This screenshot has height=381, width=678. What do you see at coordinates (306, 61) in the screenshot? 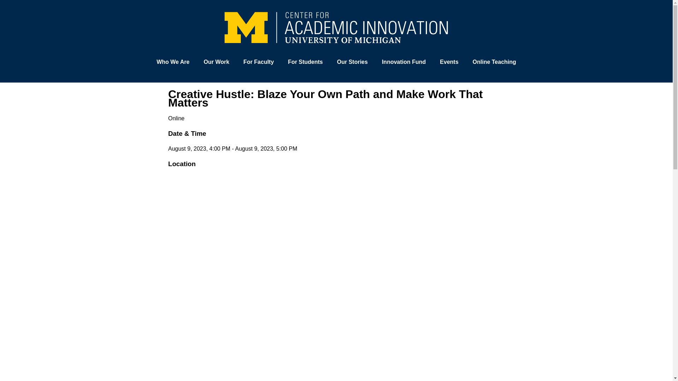
I see `For Students` at bounding box center [306, 61].